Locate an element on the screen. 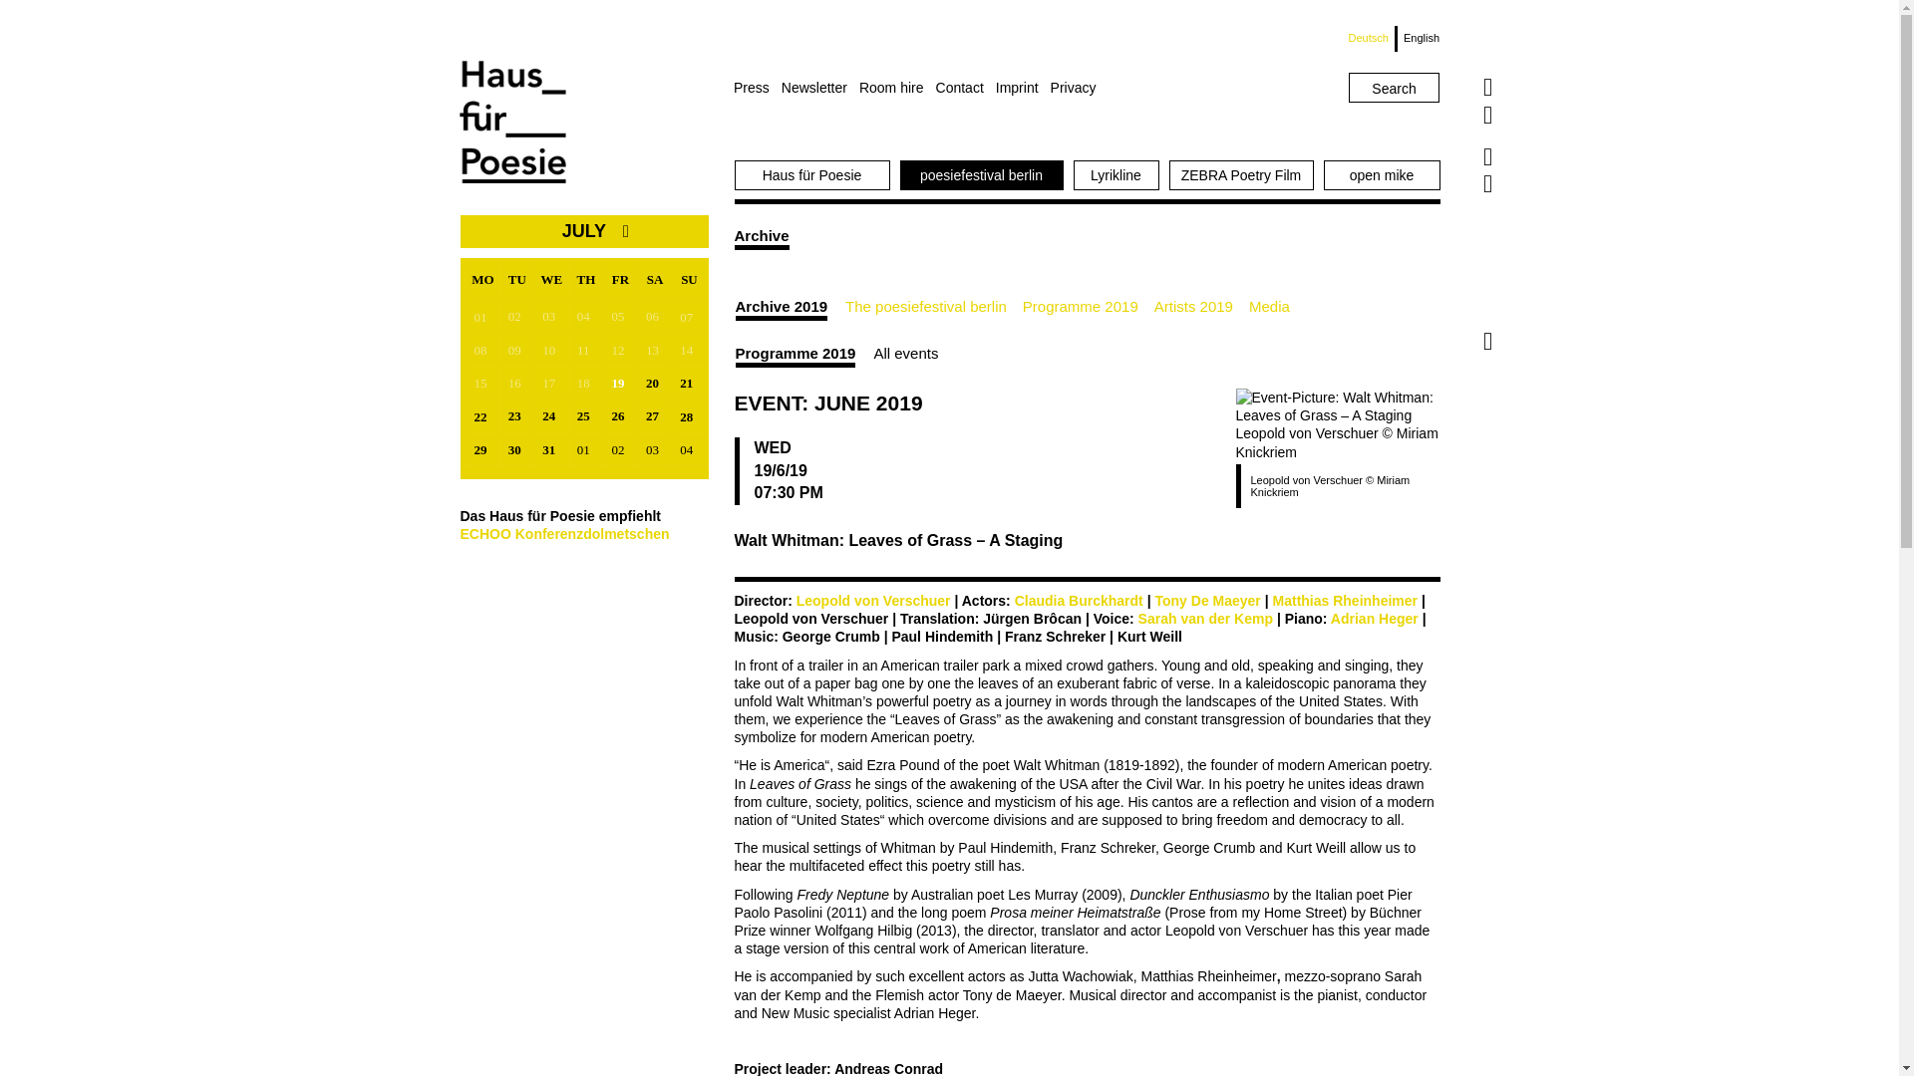 The height and width of the screenshot is (1076, 1914). 01 is located at coordinates (482, 317).